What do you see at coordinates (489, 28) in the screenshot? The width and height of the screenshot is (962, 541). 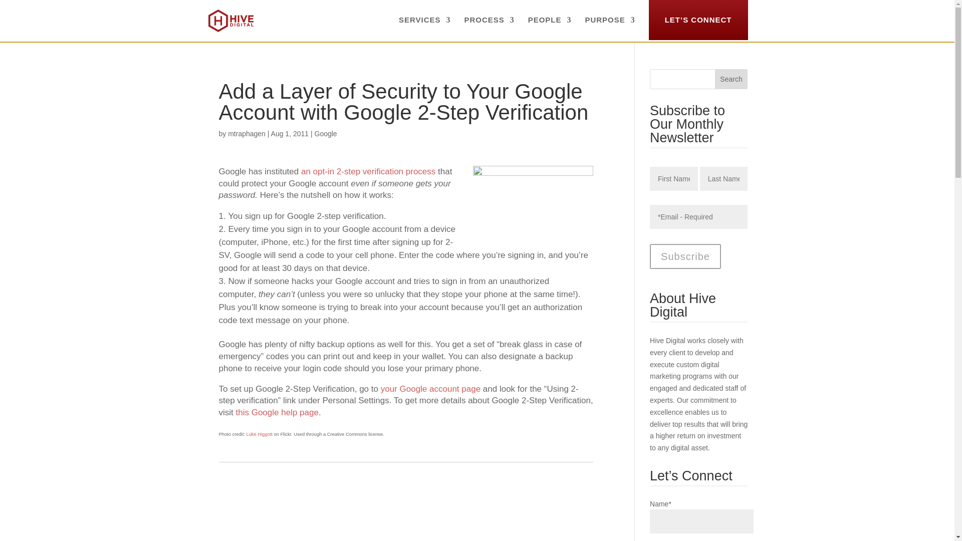 I see `PROCESS` at bounding box center [489, 28].